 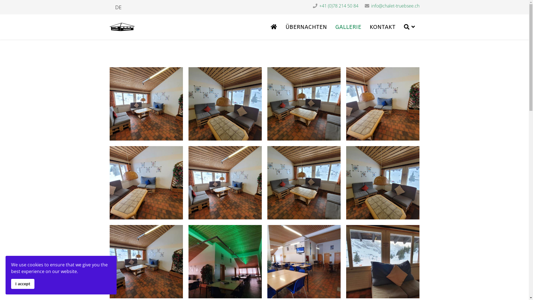 What do you see at coordinates (383, 183) in the screenshot?
I see `Aufenthalt 5` at bounding box center [383, 183].